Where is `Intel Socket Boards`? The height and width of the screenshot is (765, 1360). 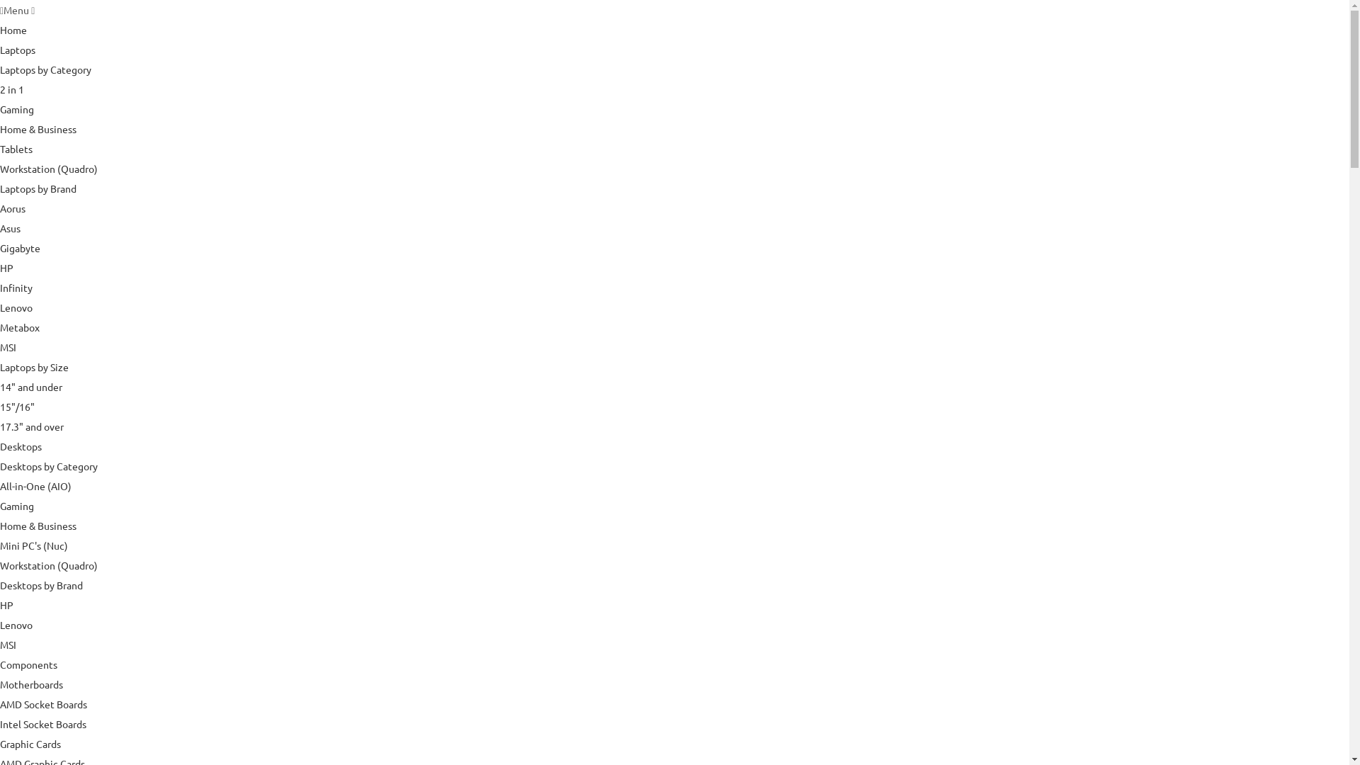
Intel Socket Boards is located at coordinates (43, 724).